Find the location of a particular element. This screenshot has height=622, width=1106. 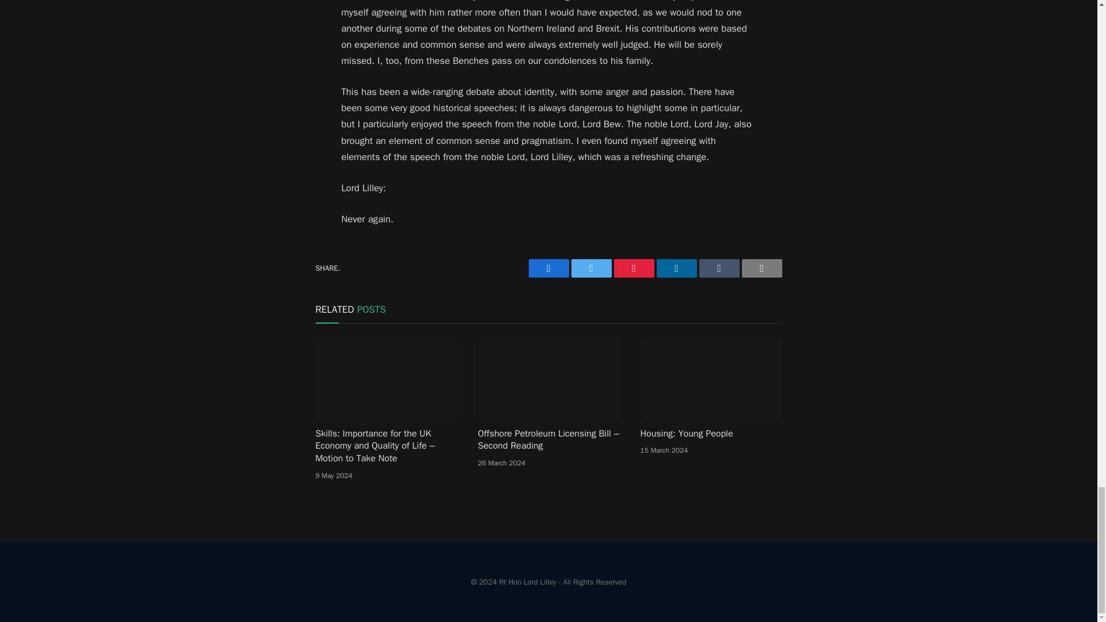

Twitter is located at coordinates (591, 268).